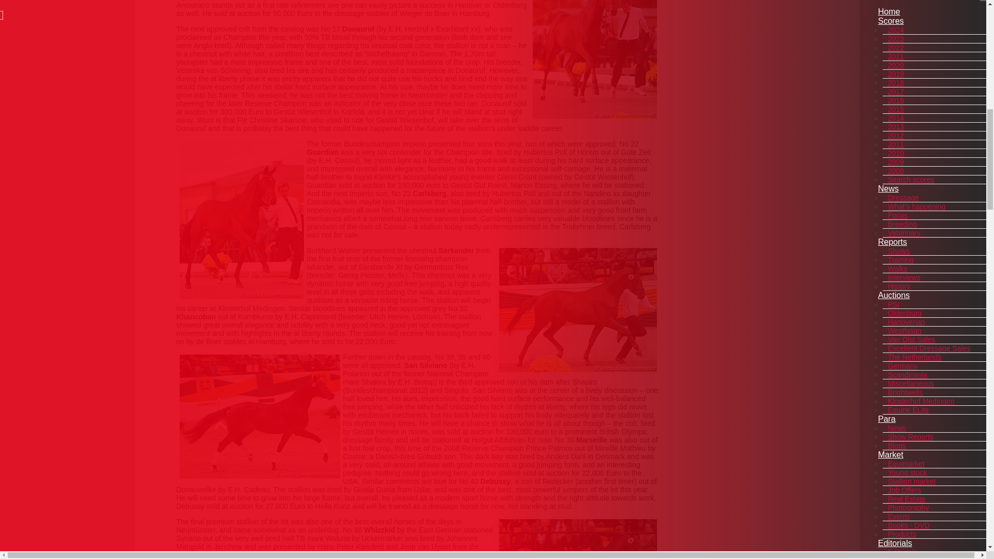 This screenshot has height=559, width=994. I want to click on Amourano, so click(594, 60).